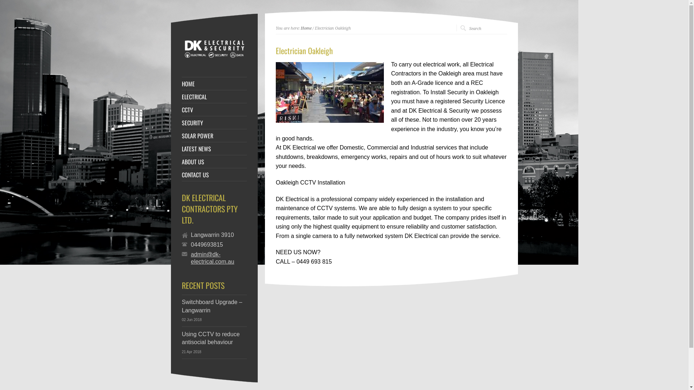 The image size is (694, 390). I want to click on SECURITY, so click(214, 123).